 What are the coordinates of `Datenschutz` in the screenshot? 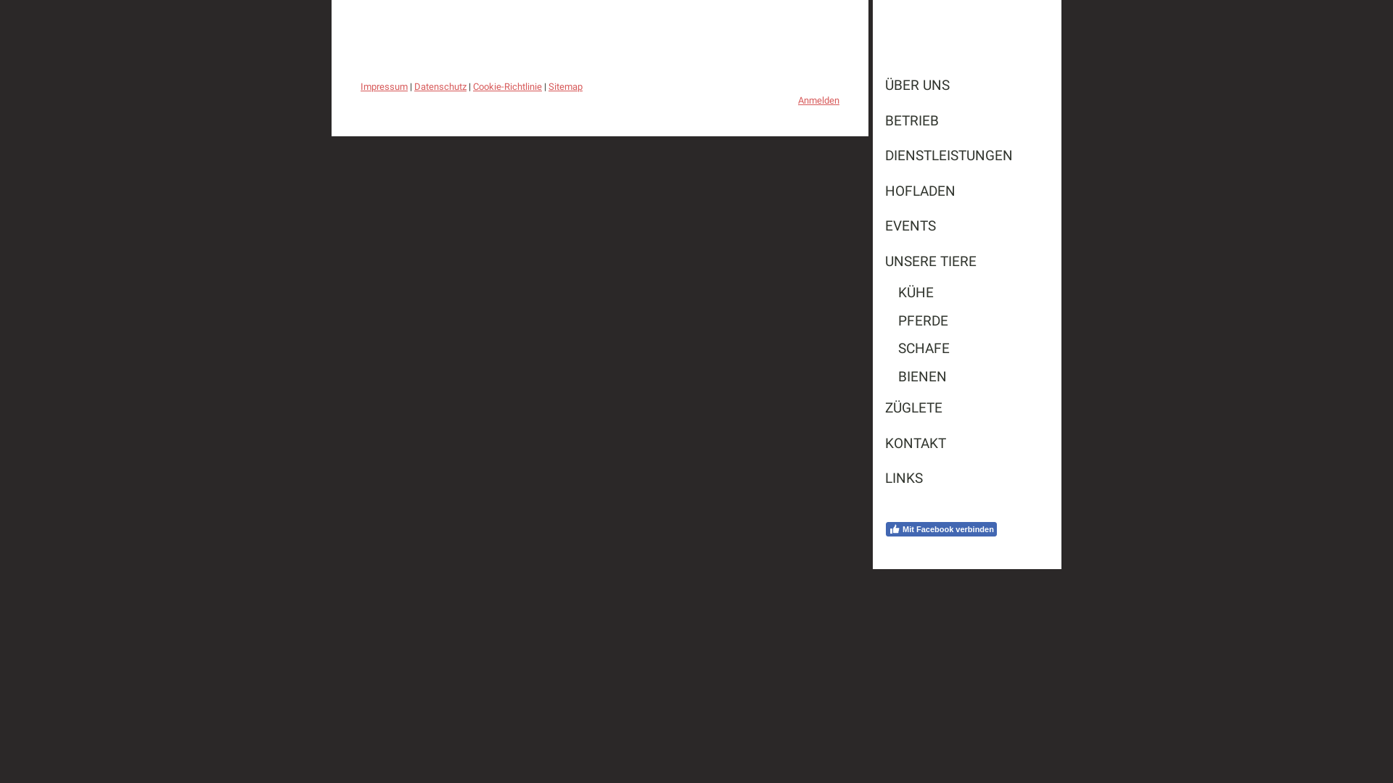 It's located at (440, 87).